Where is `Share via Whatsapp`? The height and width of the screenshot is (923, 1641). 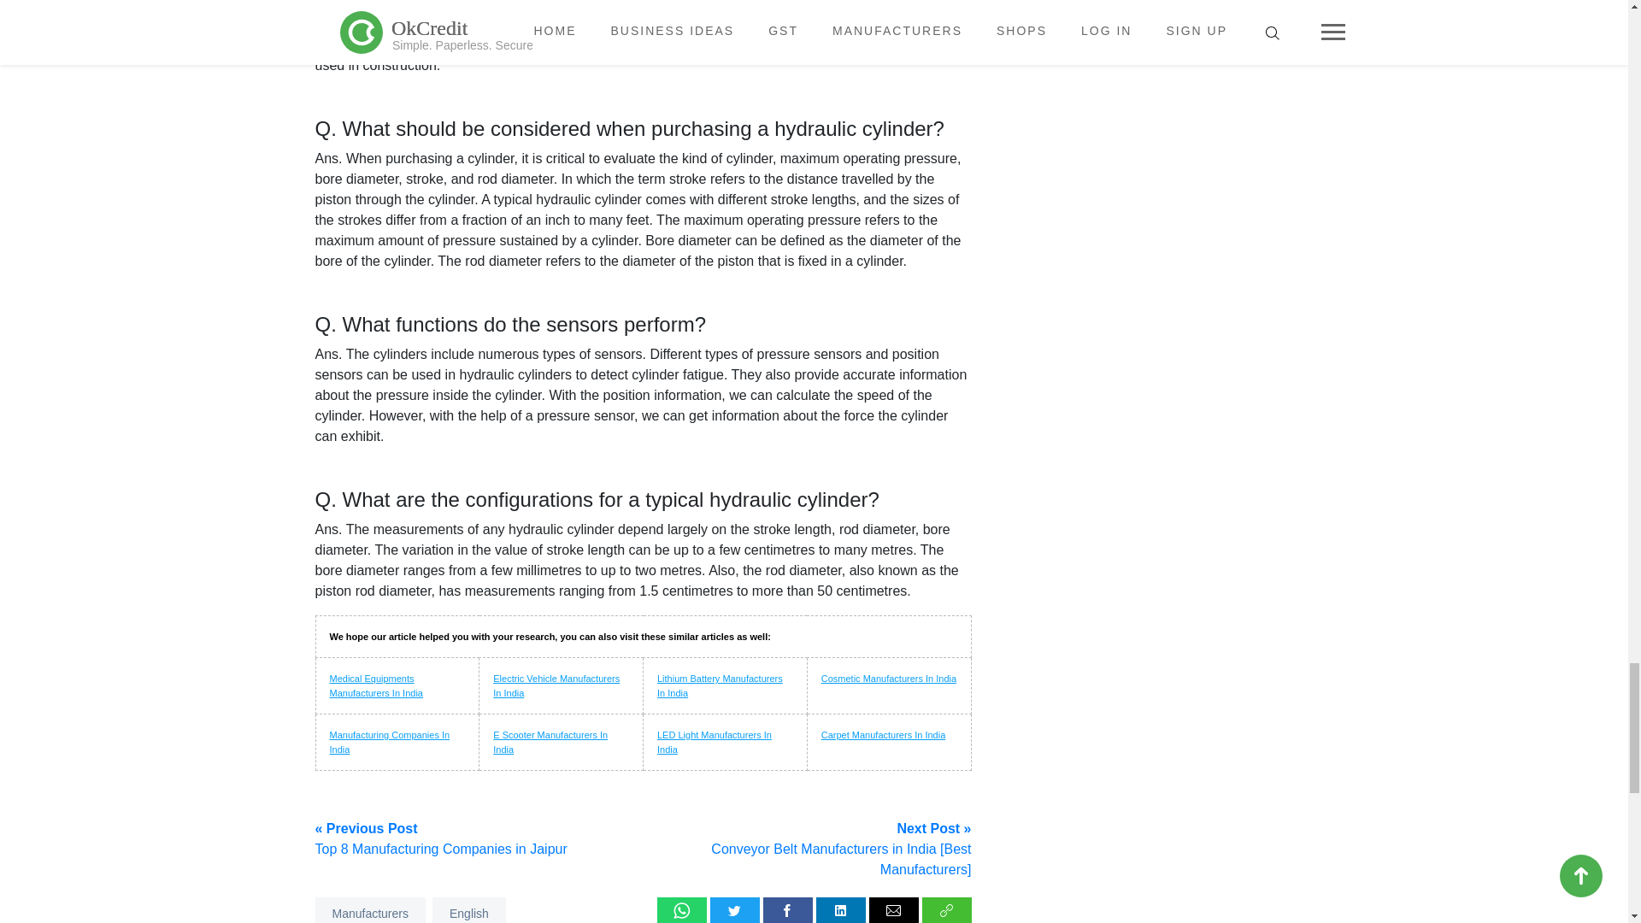
Share via Whatsapp is located at coordinates (682, 909).